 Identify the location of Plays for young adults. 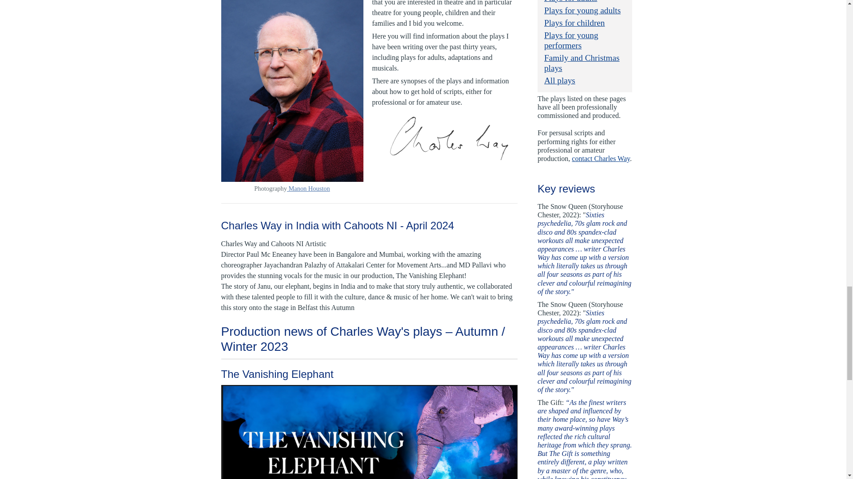
(582, 10).